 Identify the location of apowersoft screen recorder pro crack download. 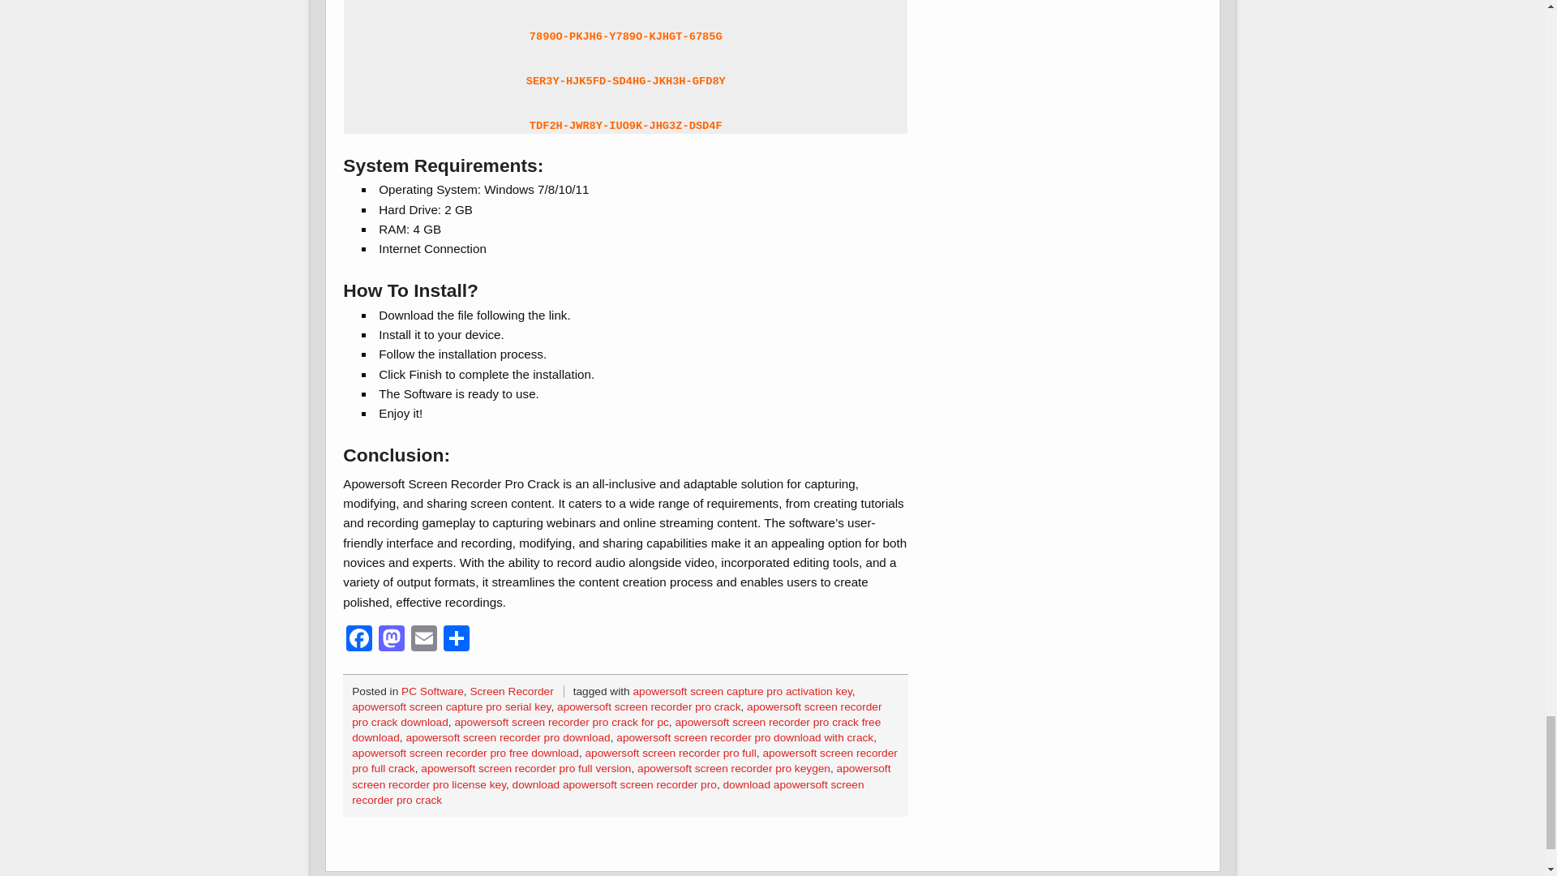
(616, 714).